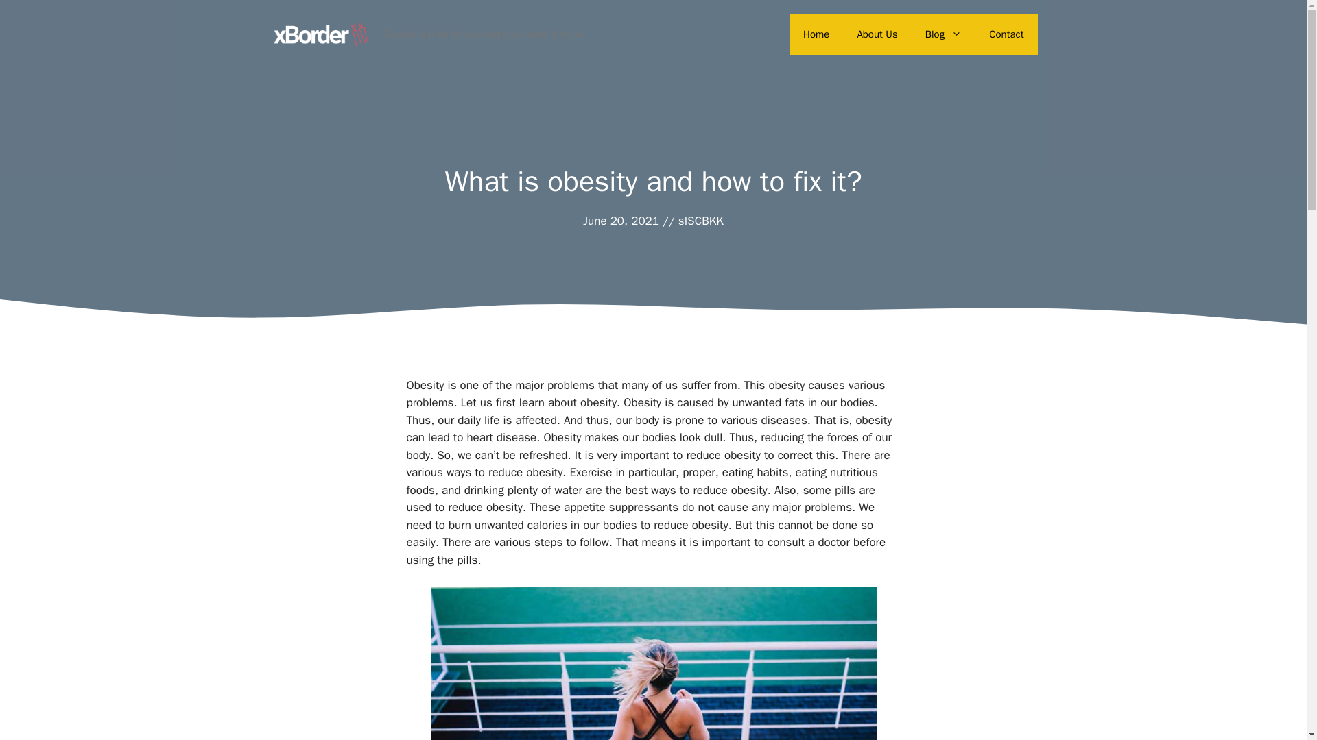 The image size is (1317, 740). Describe the element at coordinates (816, 34) in the screenshot. I see `Home` at that location.